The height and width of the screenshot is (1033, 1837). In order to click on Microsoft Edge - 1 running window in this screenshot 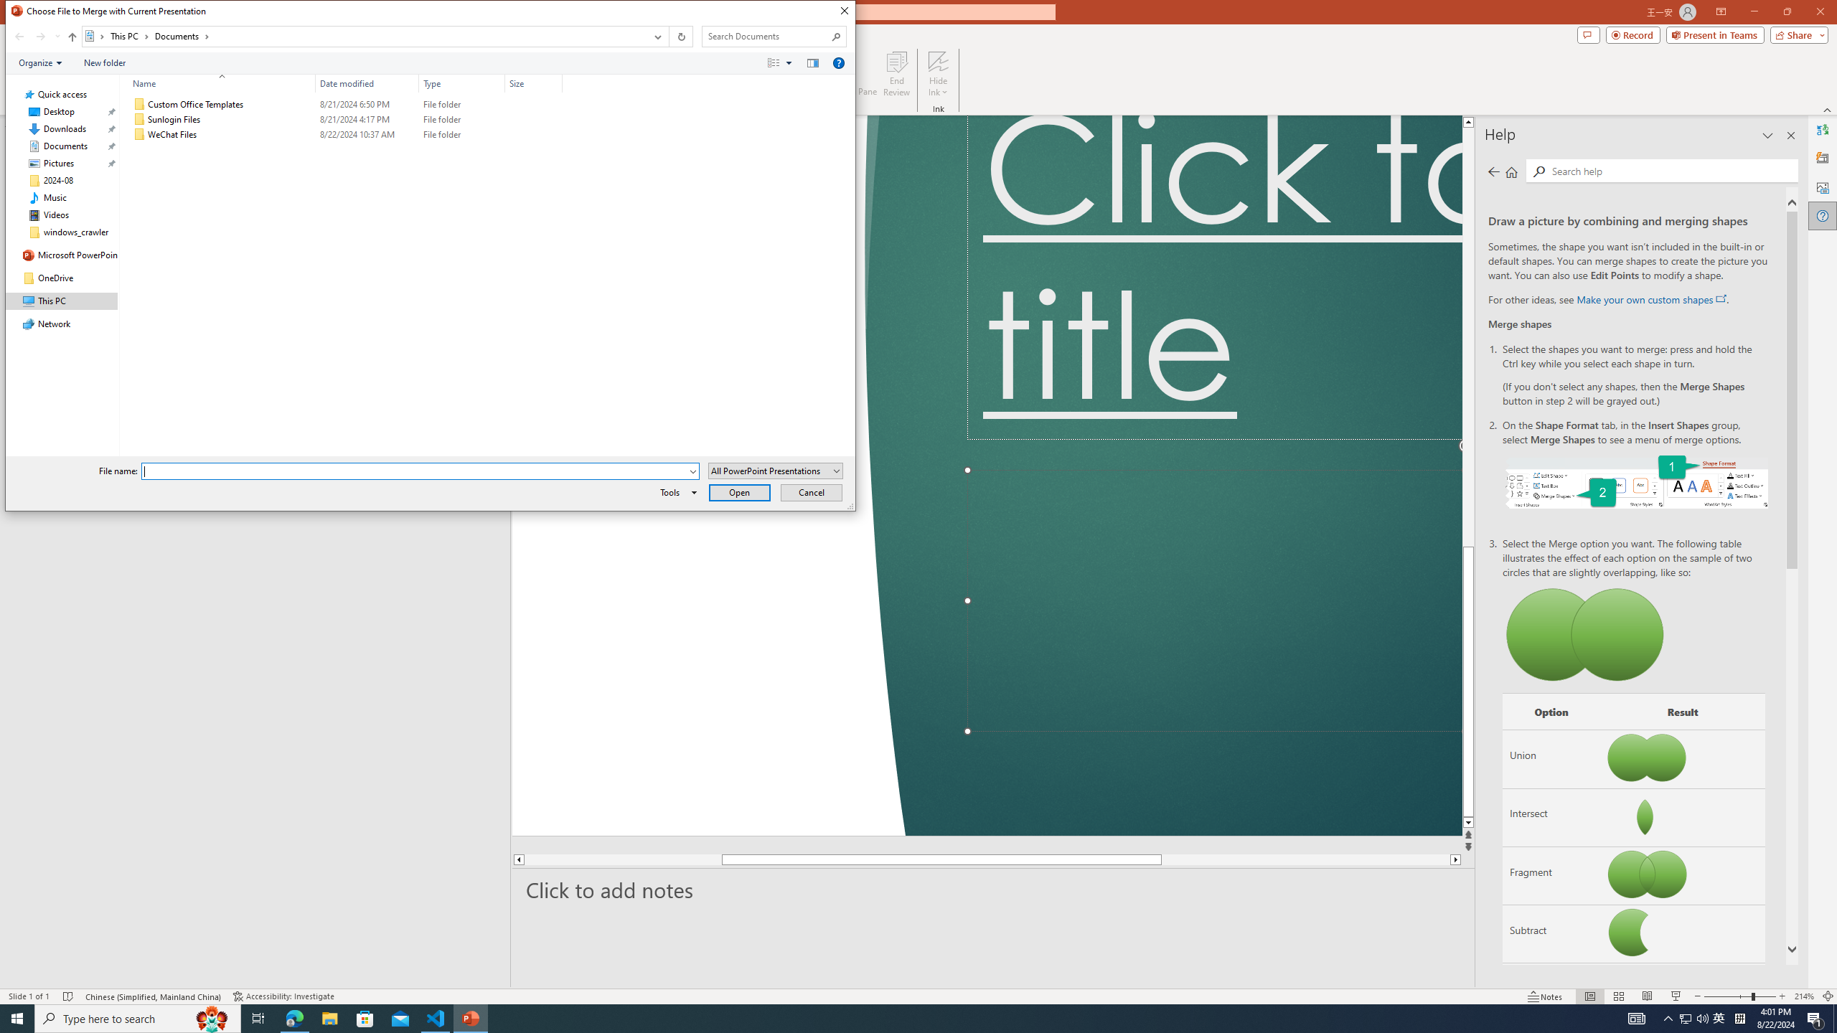, I will do `click(294, 1019)`.